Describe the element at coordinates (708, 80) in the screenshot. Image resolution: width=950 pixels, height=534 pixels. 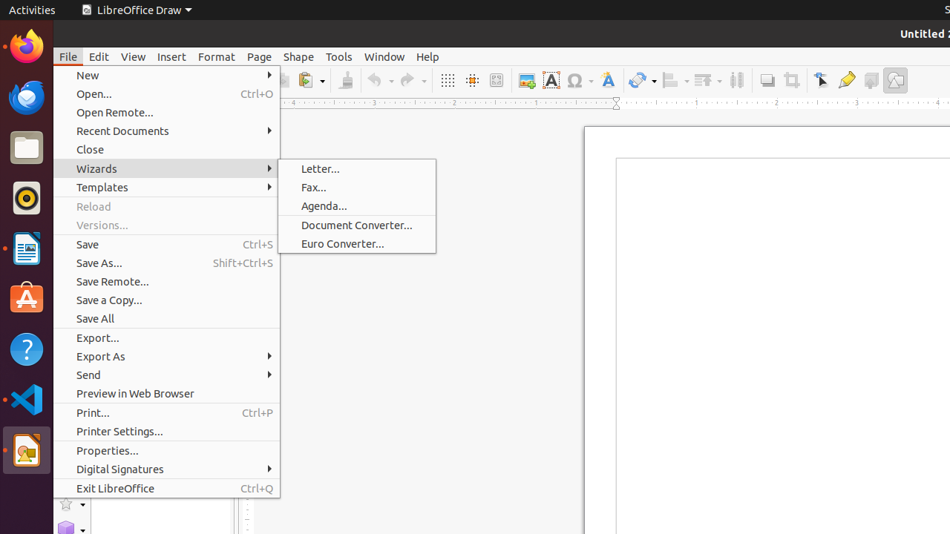
I see `Arrange` at that location.